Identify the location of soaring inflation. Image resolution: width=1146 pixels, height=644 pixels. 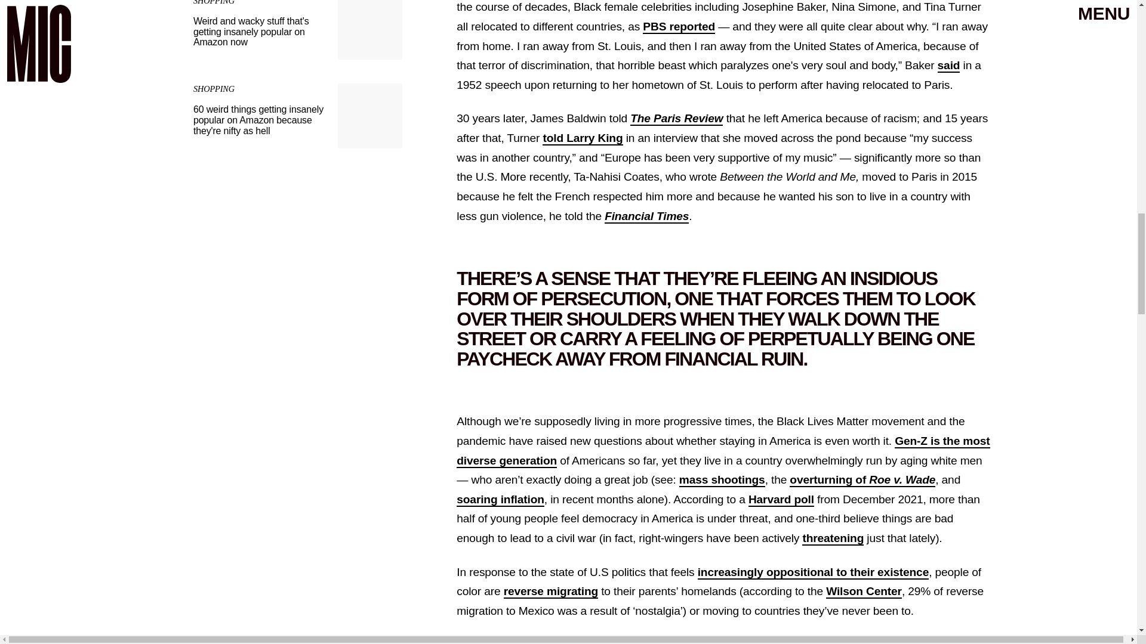
(500, 500).